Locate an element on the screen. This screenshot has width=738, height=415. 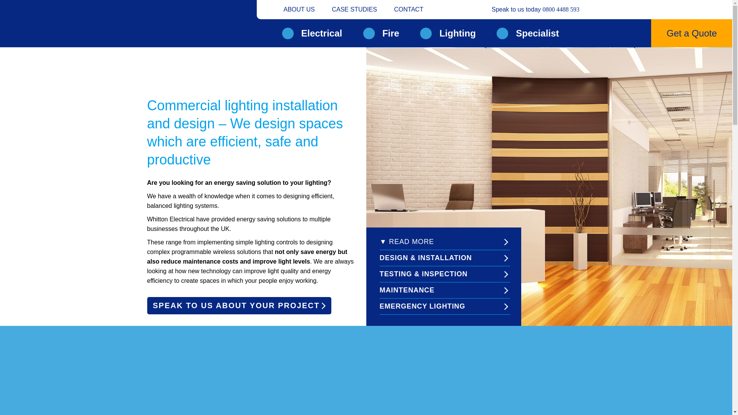
Fire is located at coordinates (381, 33).